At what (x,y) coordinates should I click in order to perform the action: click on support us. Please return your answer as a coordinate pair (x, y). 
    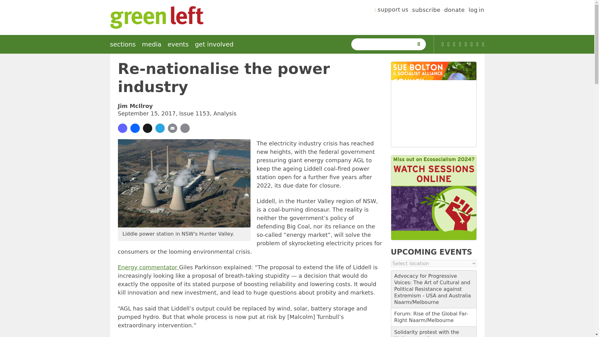
    Looking at the image, I should click on (392, 11).